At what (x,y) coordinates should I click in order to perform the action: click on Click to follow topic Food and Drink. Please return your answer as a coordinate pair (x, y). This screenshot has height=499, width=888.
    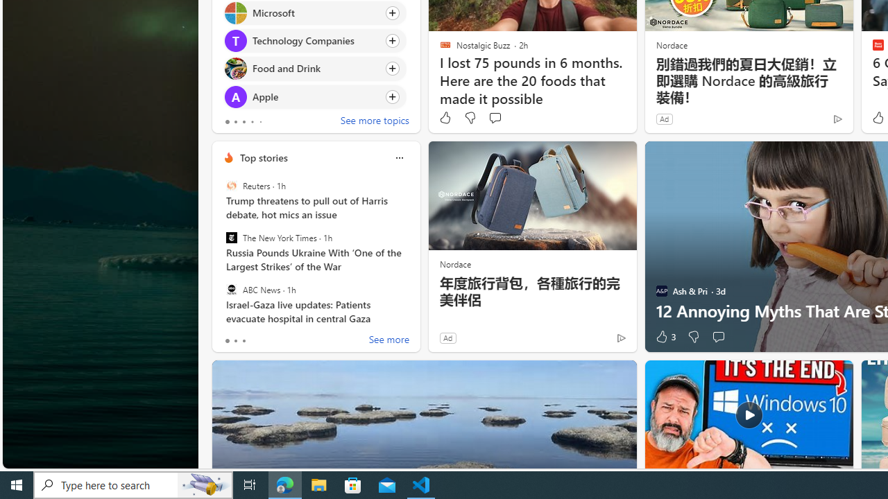
    Looking at the image, I should click on (315, 69).